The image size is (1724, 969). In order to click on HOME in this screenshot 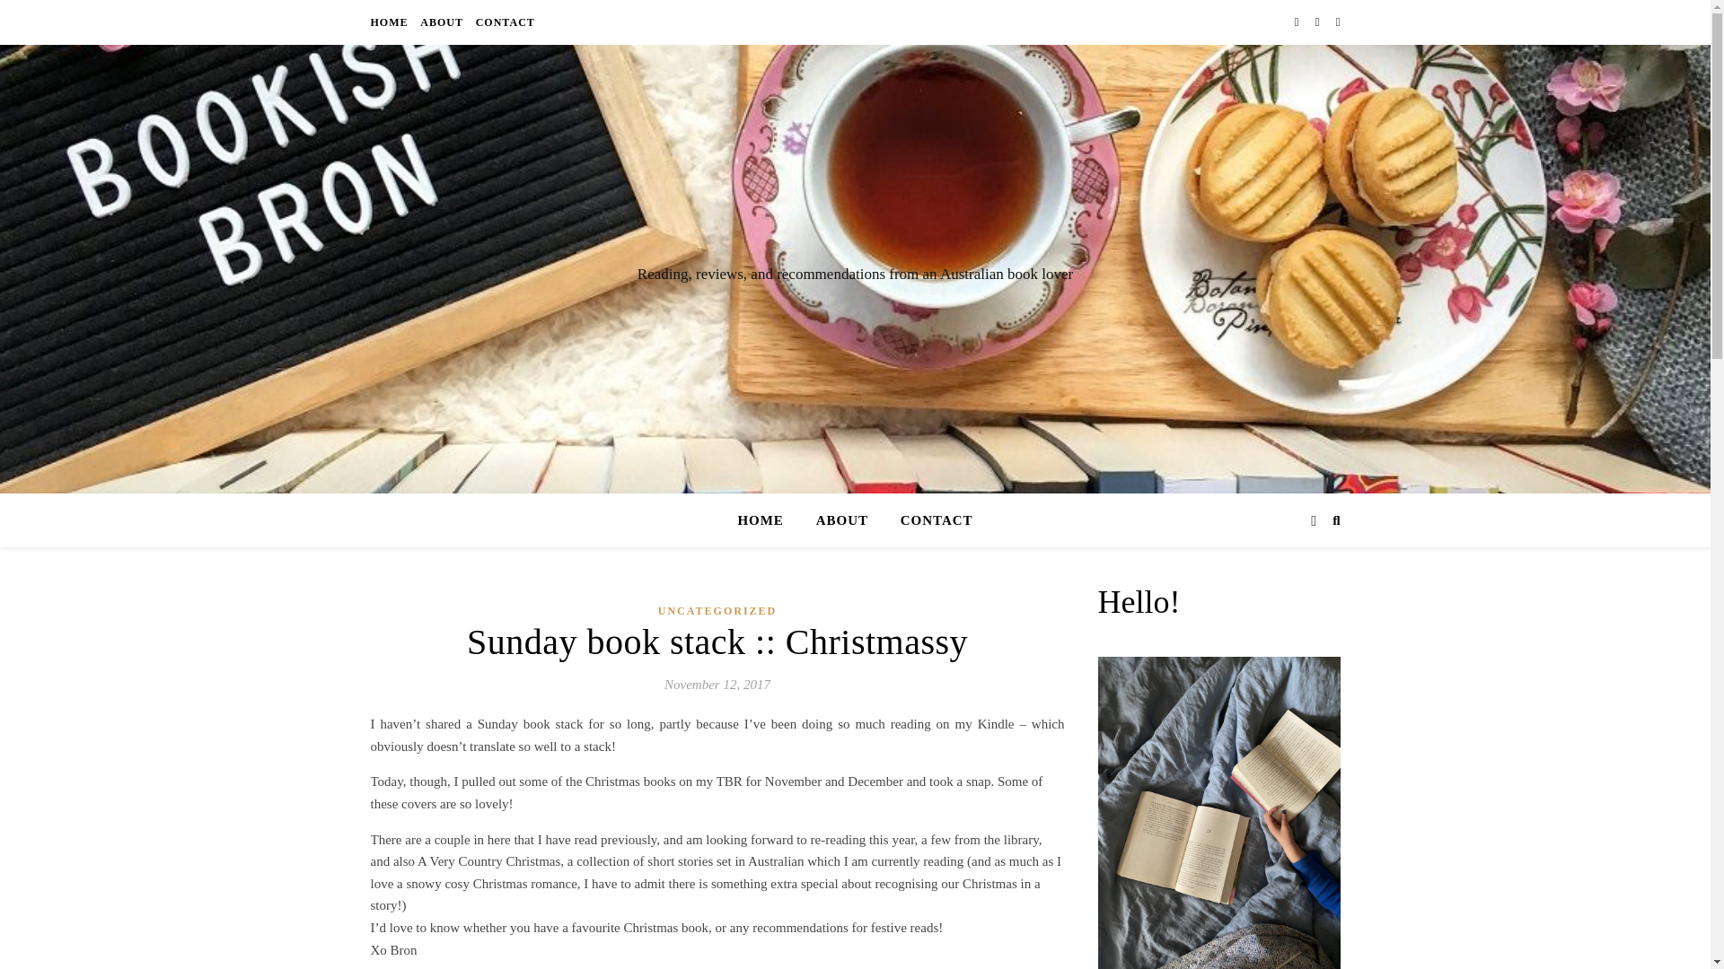, I will do `click(767, 520)`.